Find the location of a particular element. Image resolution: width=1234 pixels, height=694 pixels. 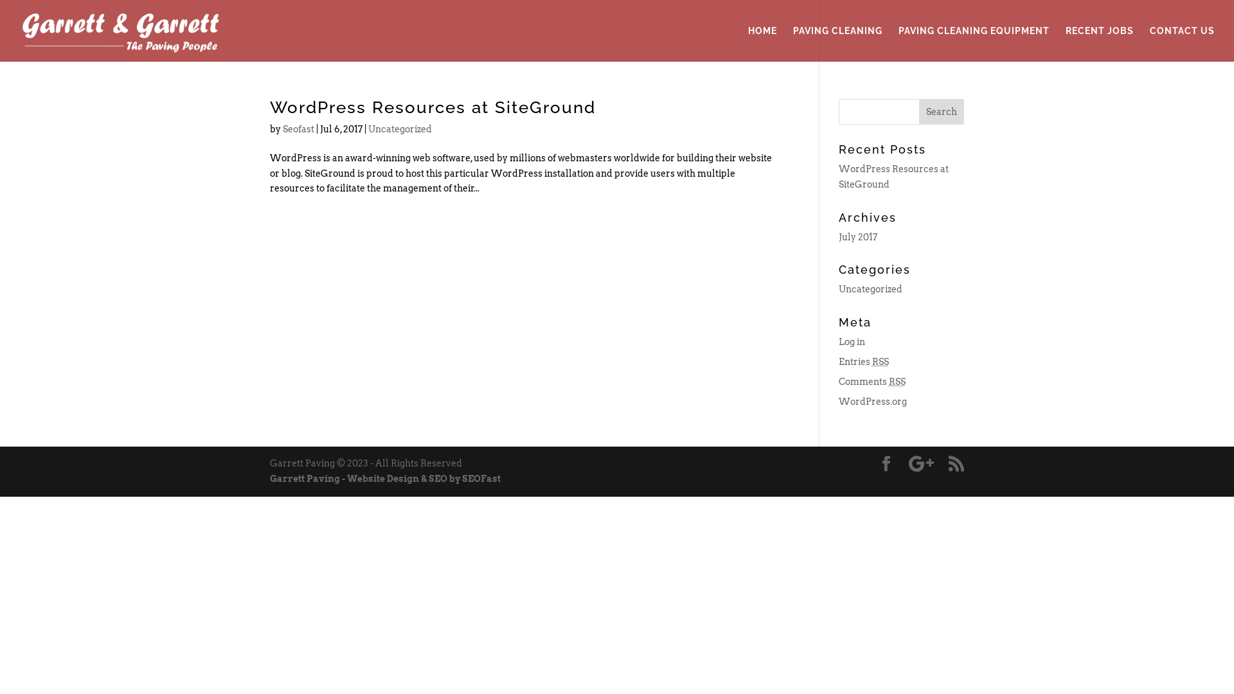

CONTACT US is located at coordinates (1183, 44).